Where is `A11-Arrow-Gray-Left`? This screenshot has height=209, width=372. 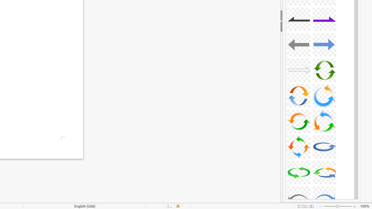
A11-Arrow-Gray-Left is located at coordinates (299, 45).